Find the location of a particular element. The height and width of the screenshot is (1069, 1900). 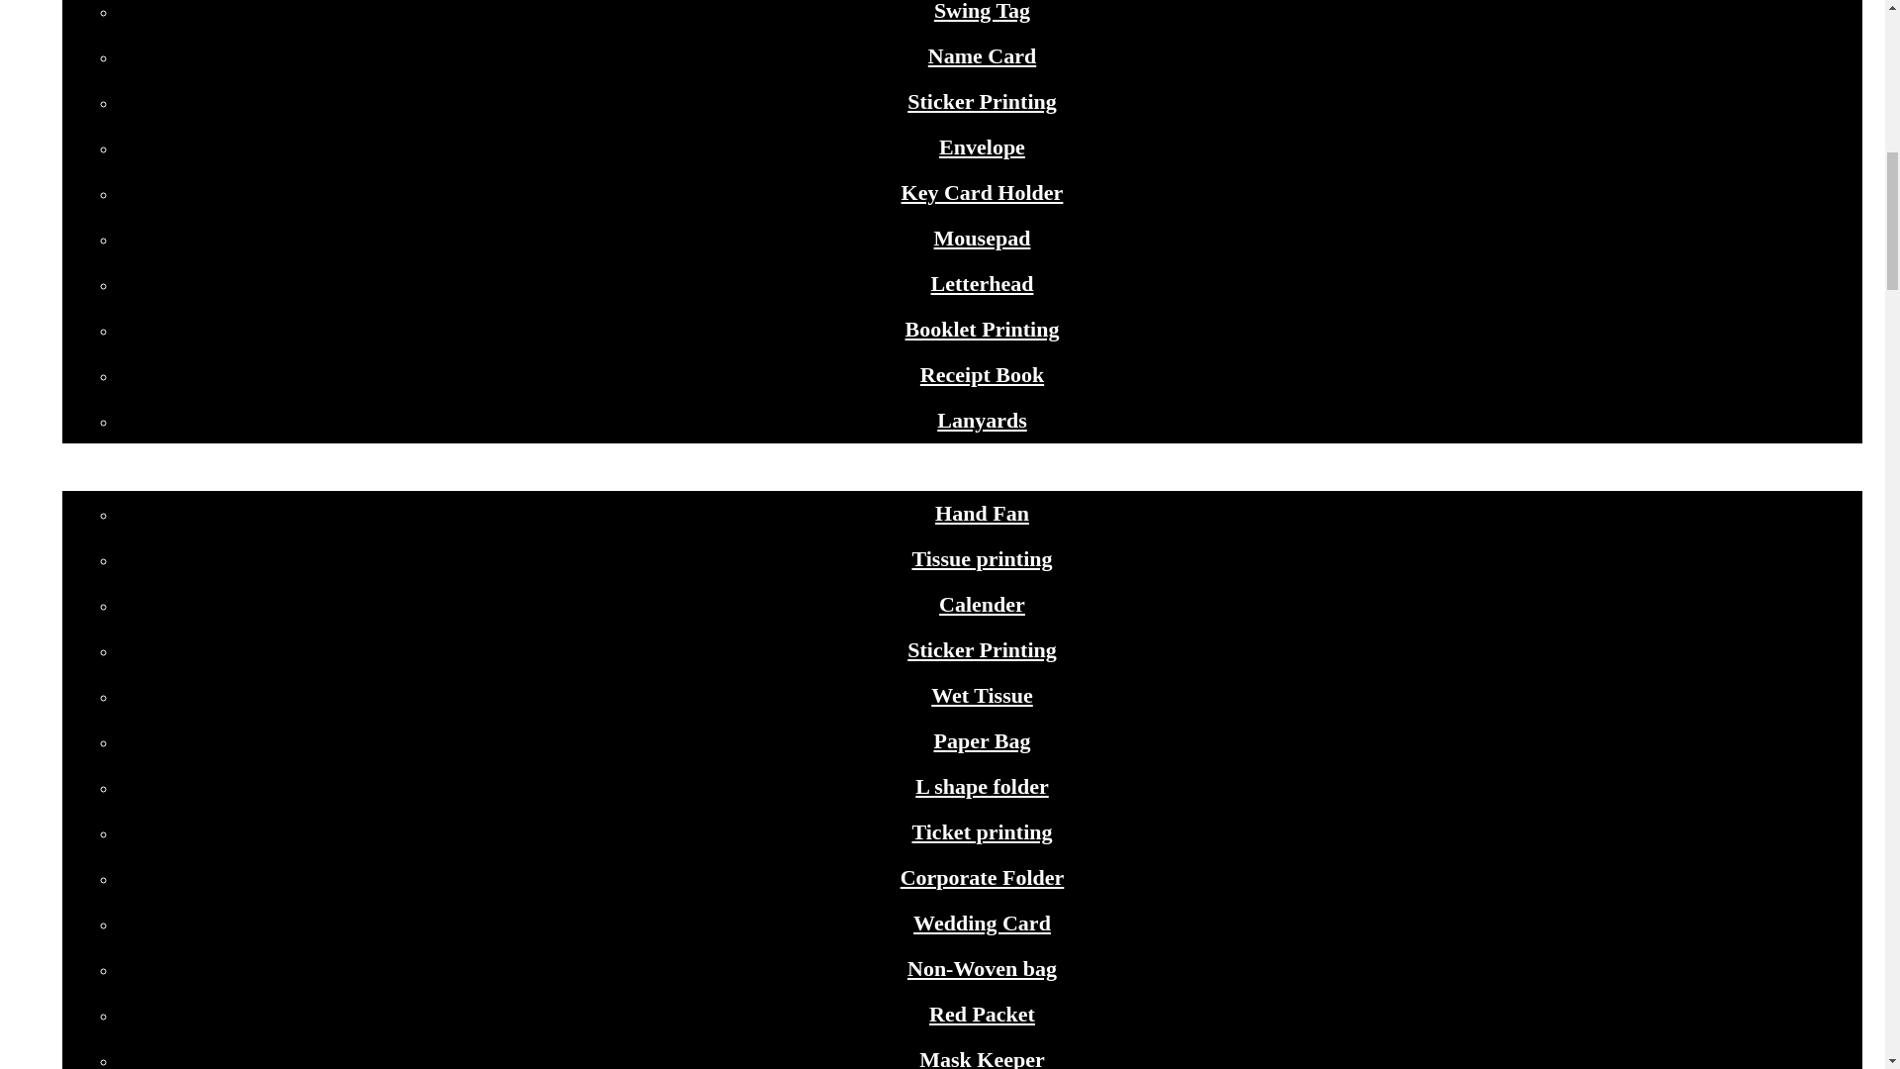

Hand Fan is located at coordinates (982, 513).